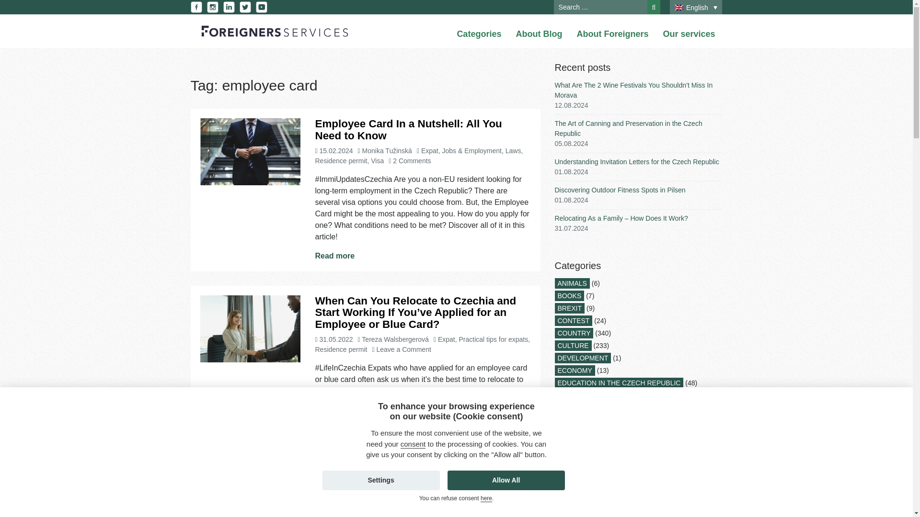 This screenshot has width=920, height=517. Describe the element at coordinates (430, 150) in the screenshot. I see `Expat` at that location.